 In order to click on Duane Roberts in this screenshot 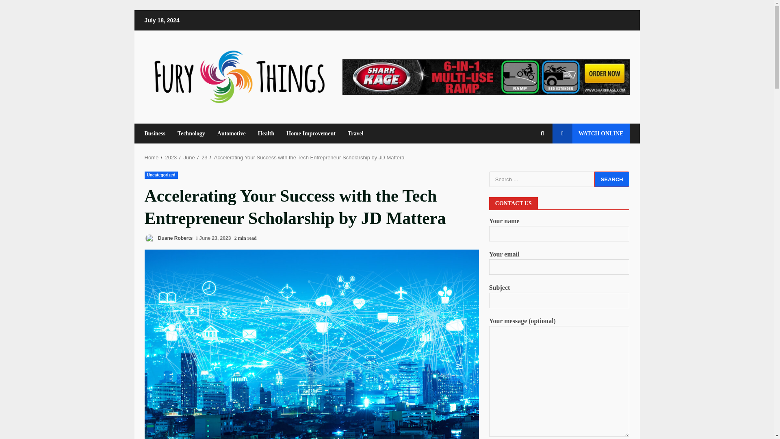, I will do `click(168, 238)`.